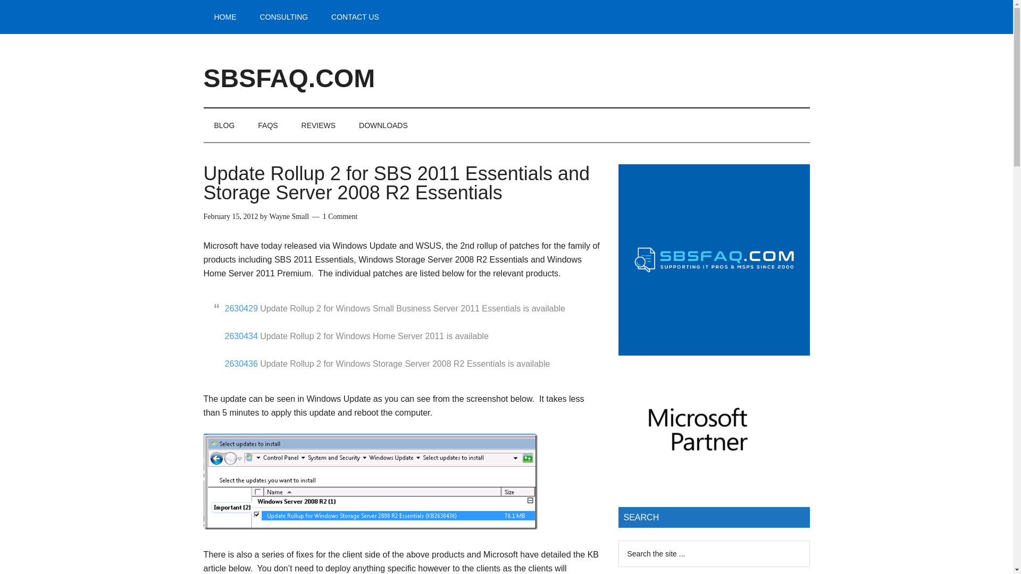  I want to click on Wayne Small, so click(289, 216).